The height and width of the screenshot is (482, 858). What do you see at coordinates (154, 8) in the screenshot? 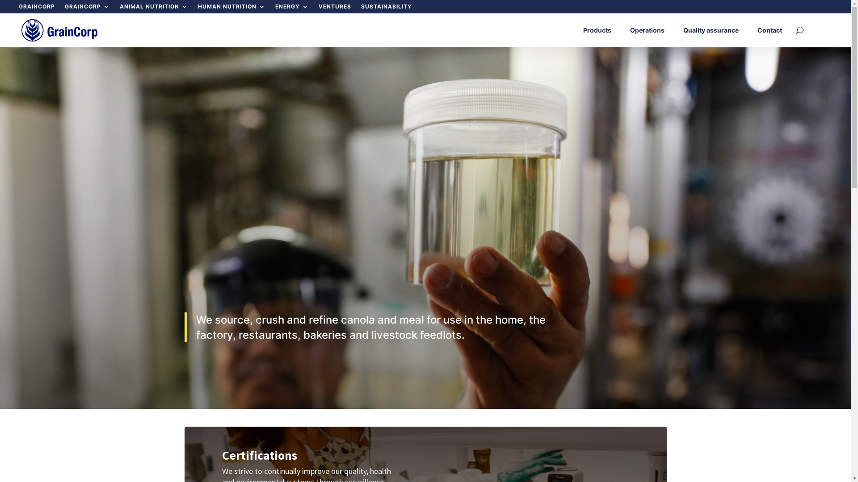
I see `ANIMAL NUTRITION` at bounding box center [154, 8].